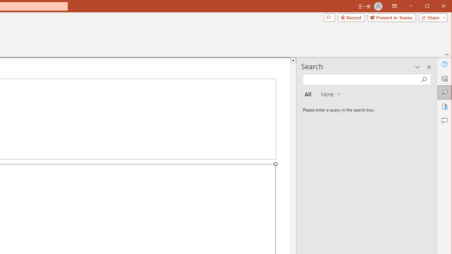  I want to click on Alt Text, so click(444, 78).